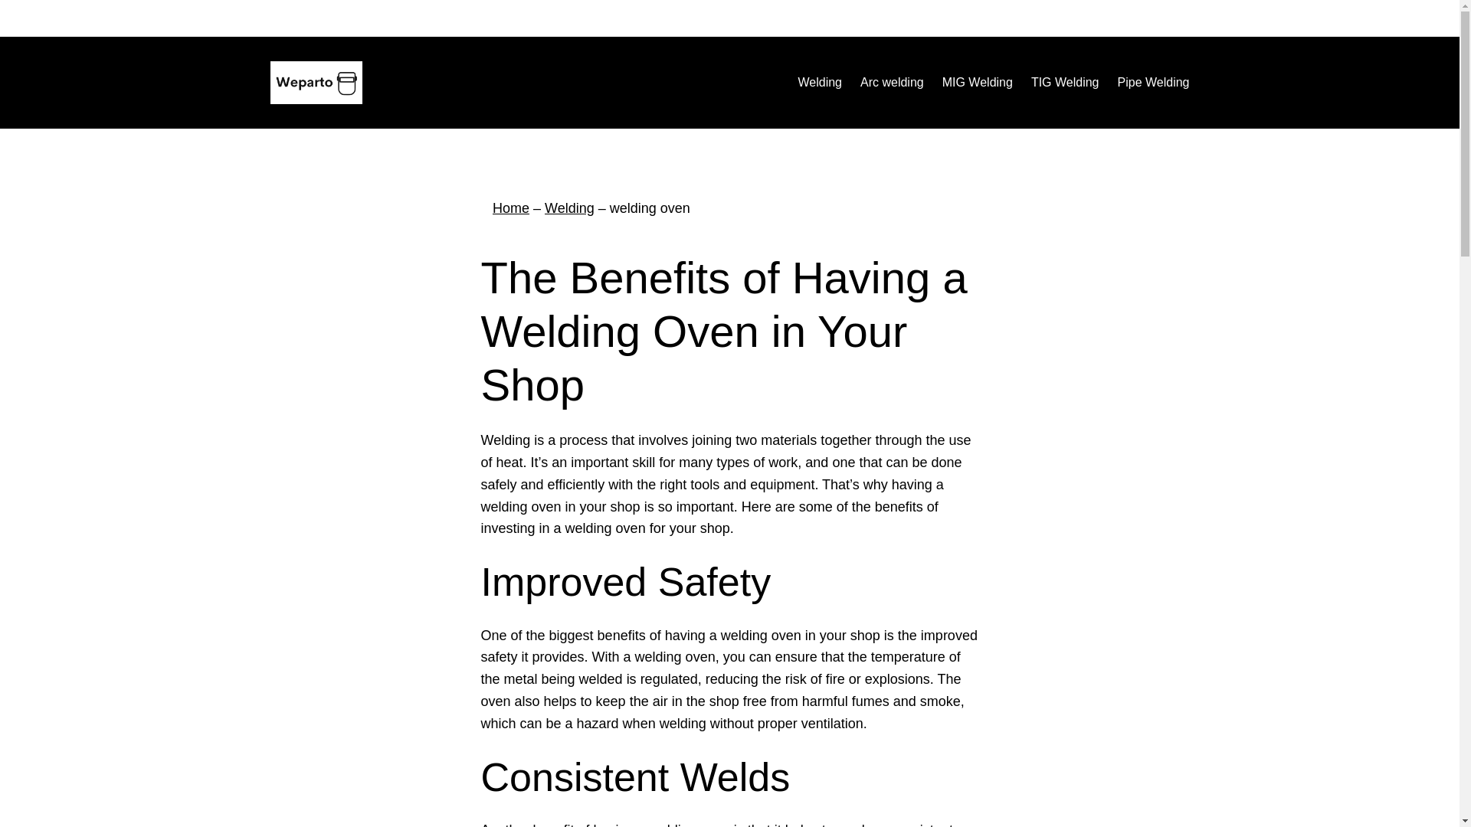  Describe the element at coordinates (568, 208) in the screenshot. I see `Welding` at that location.